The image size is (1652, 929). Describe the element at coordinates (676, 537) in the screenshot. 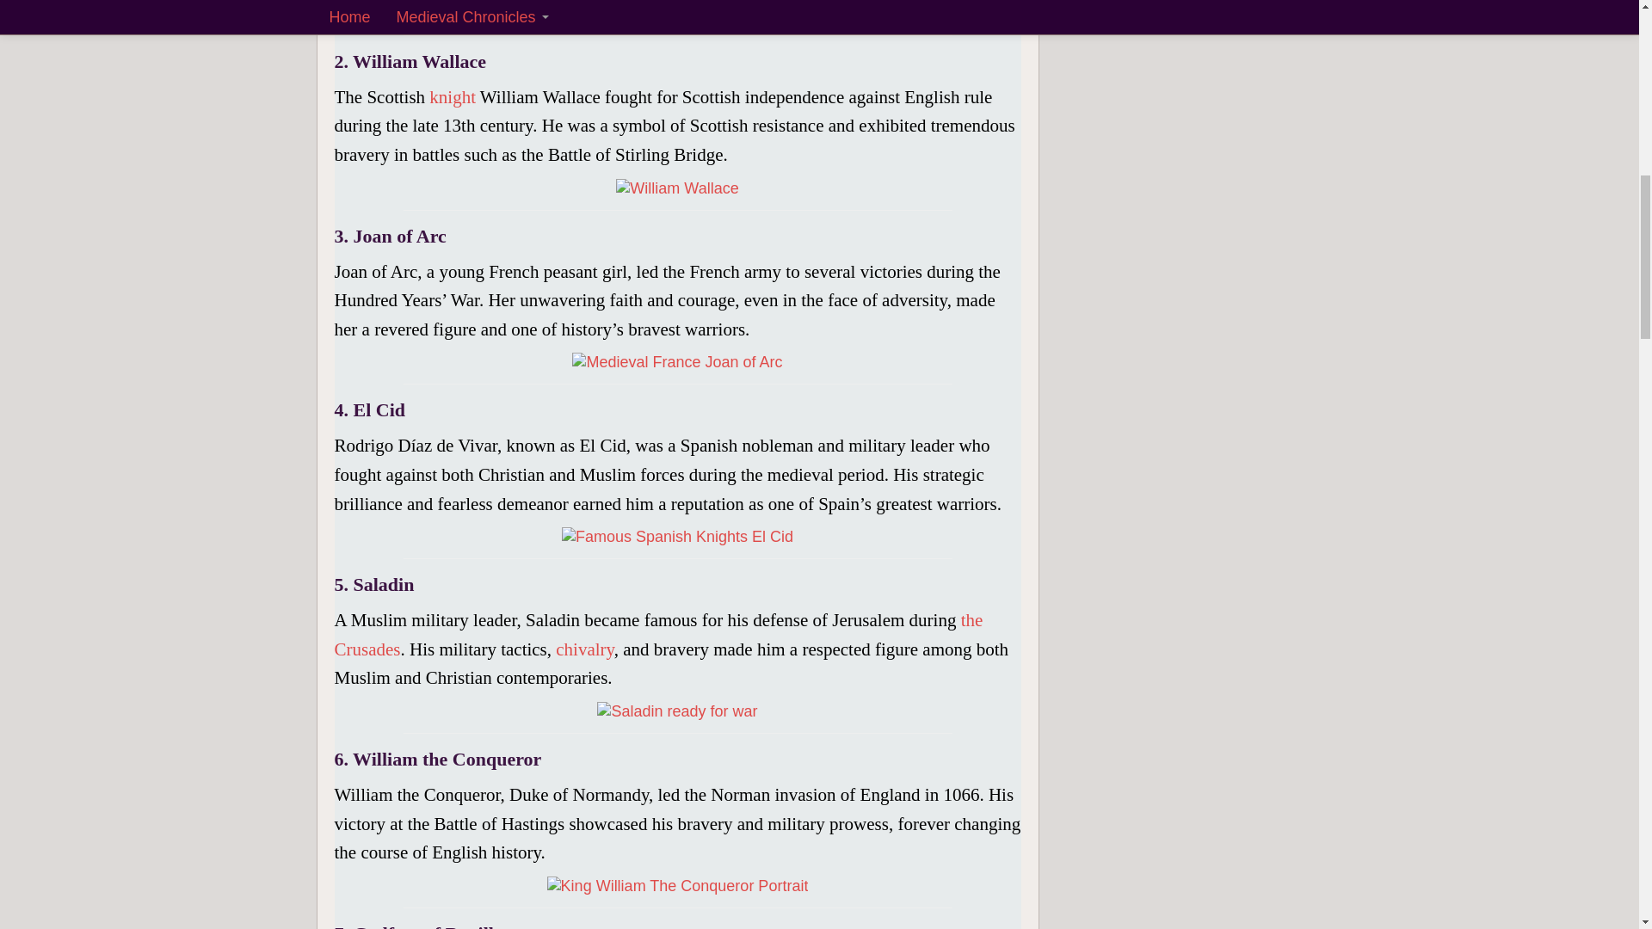

I see `Top 10 Bravest Warriors of Medieval Times 5` at that location.